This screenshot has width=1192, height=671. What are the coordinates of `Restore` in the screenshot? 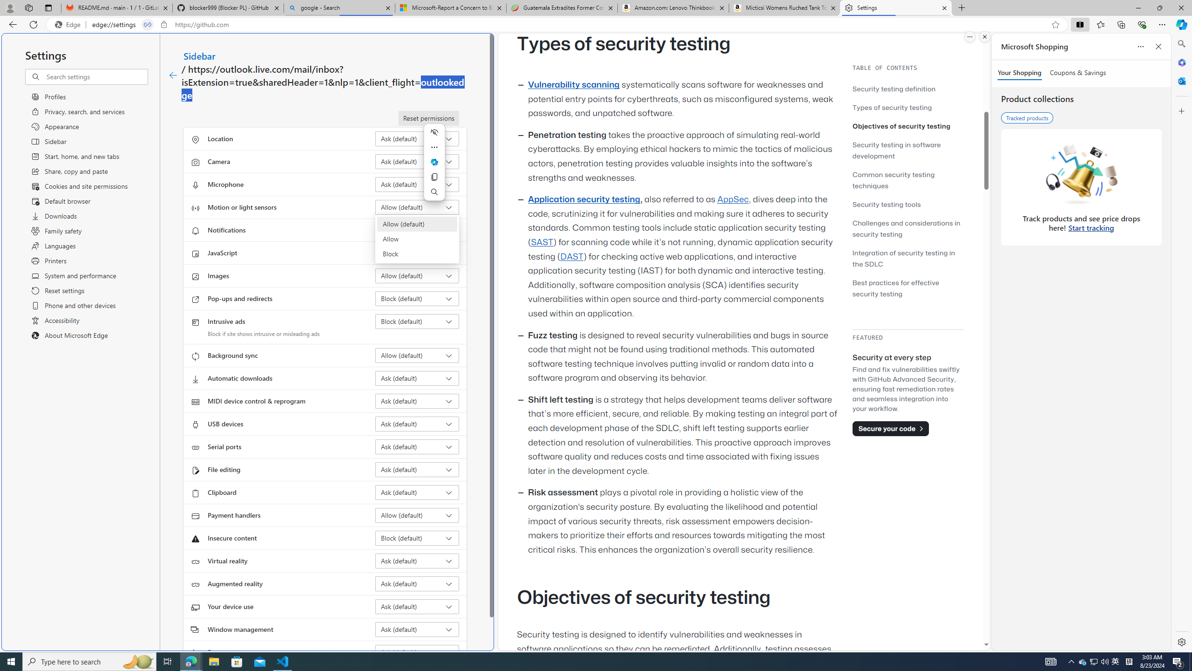 It's located at (1159, 8).